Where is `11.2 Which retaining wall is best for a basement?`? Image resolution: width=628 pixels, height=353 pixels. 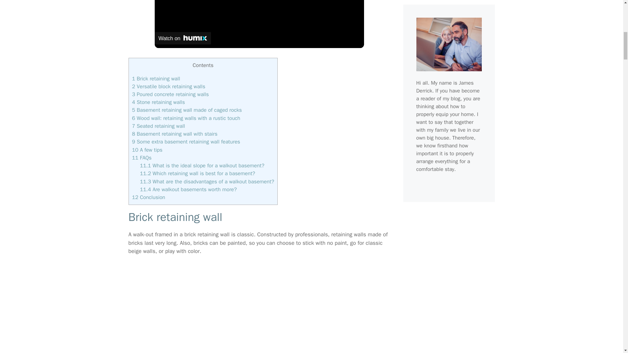
11.2 Which retaining wall is best for a basement? is located at coordinates (198, 173).